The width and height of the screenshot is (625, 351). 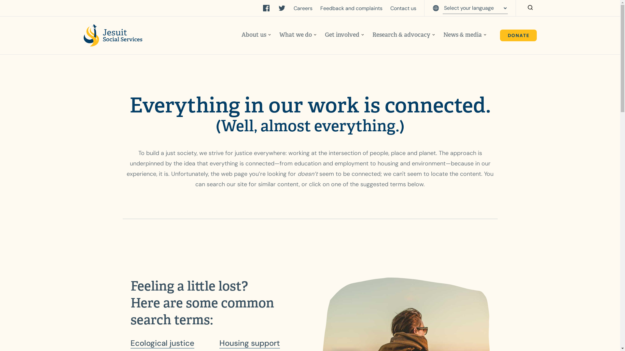 I want to click on Open submenu links for About us, so click(x=270, y=35).